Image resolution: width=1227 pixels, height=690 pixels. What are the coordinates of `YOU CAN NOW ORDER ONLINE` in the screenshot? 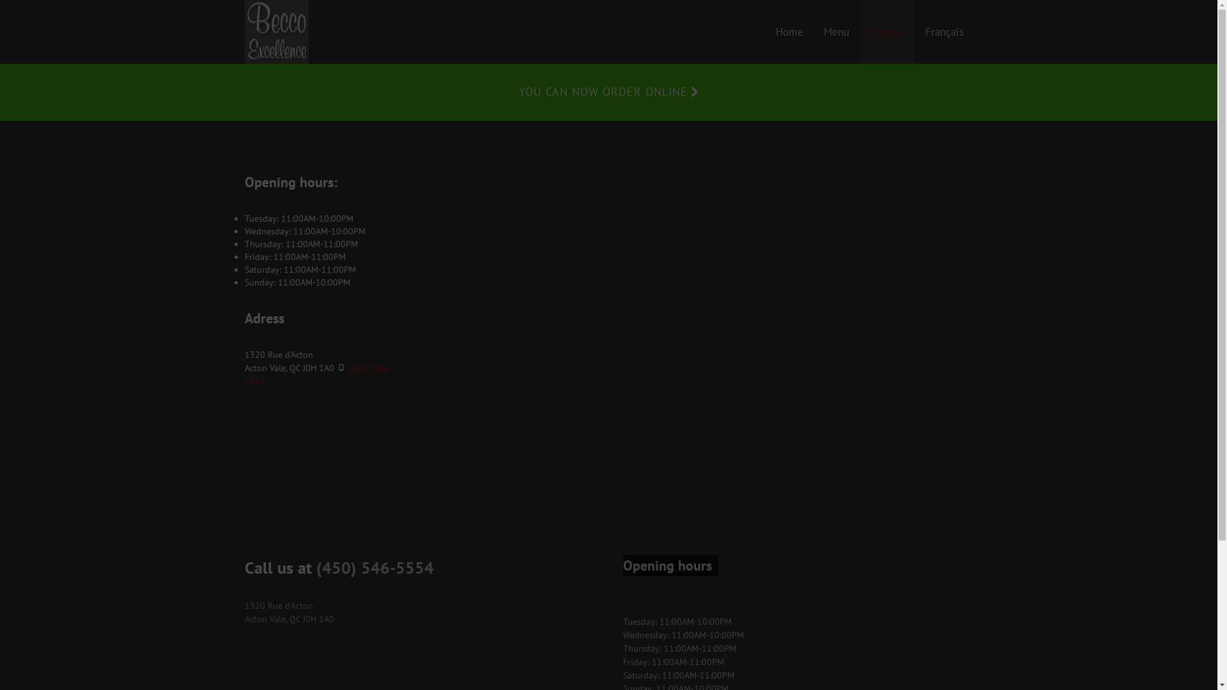 It's located at (608, 92).